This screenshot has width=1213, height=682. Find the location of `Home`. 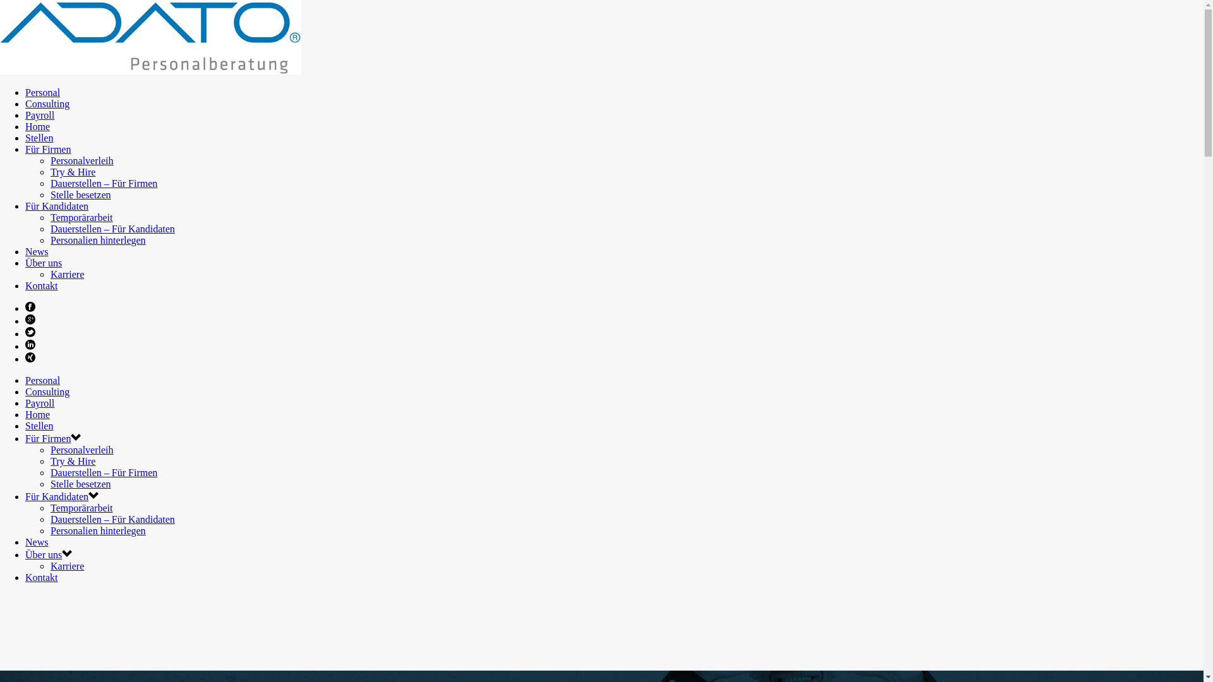

Home is located at coordinates (38, 414).